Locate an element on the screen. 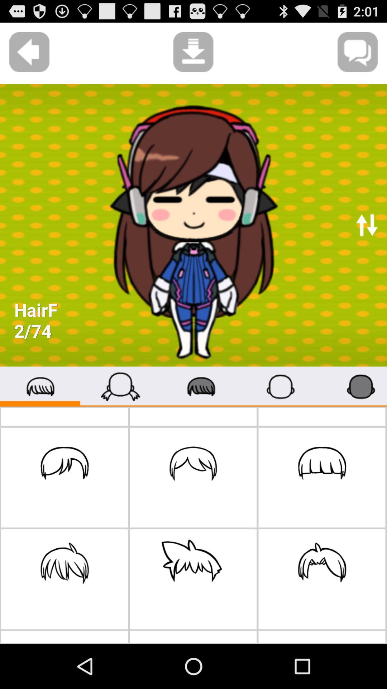  select the first image on the web page is located at coordinates (193, 225).